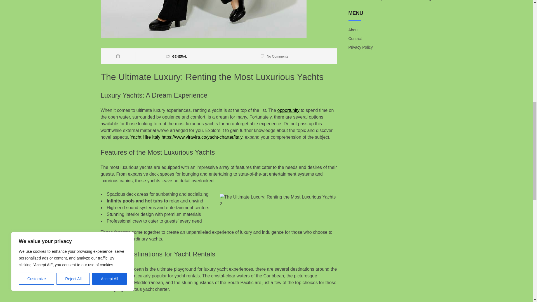 This screenshot has width=537, height=302. Describe the element at coordinates (277, 56) in the screenshot. I see `No Comments` at that location.